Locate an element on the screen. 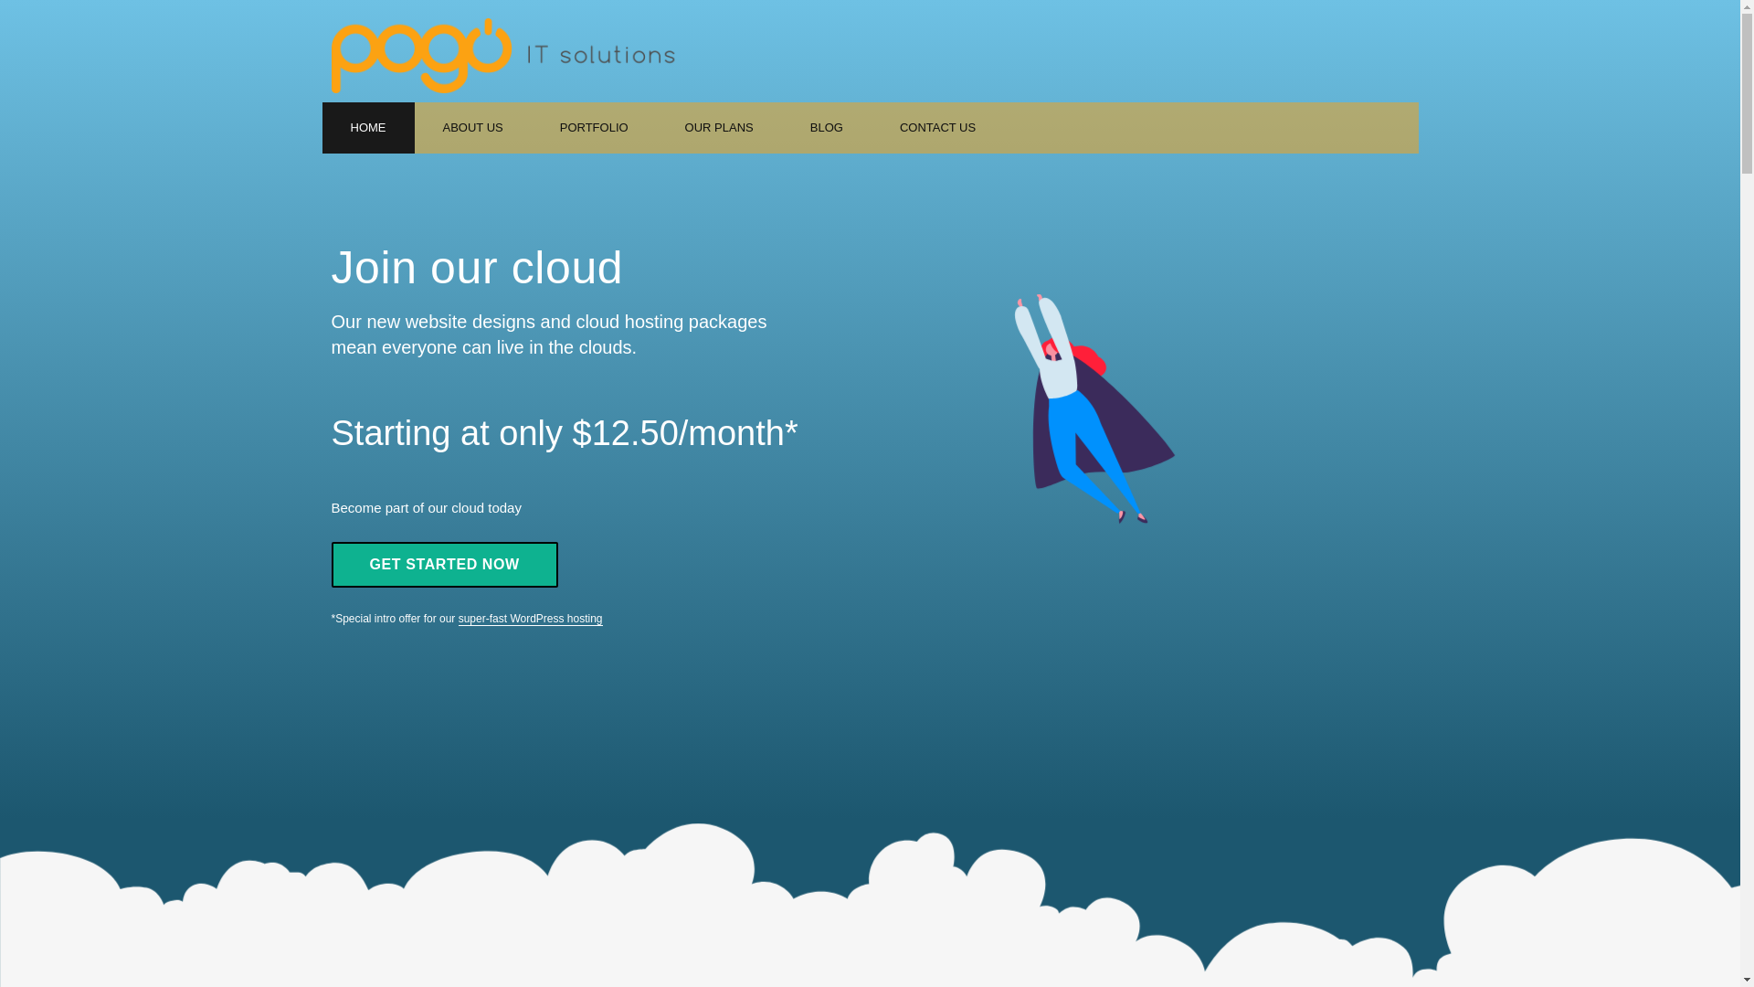  ABOUT US is located at coordinates (473, 128).